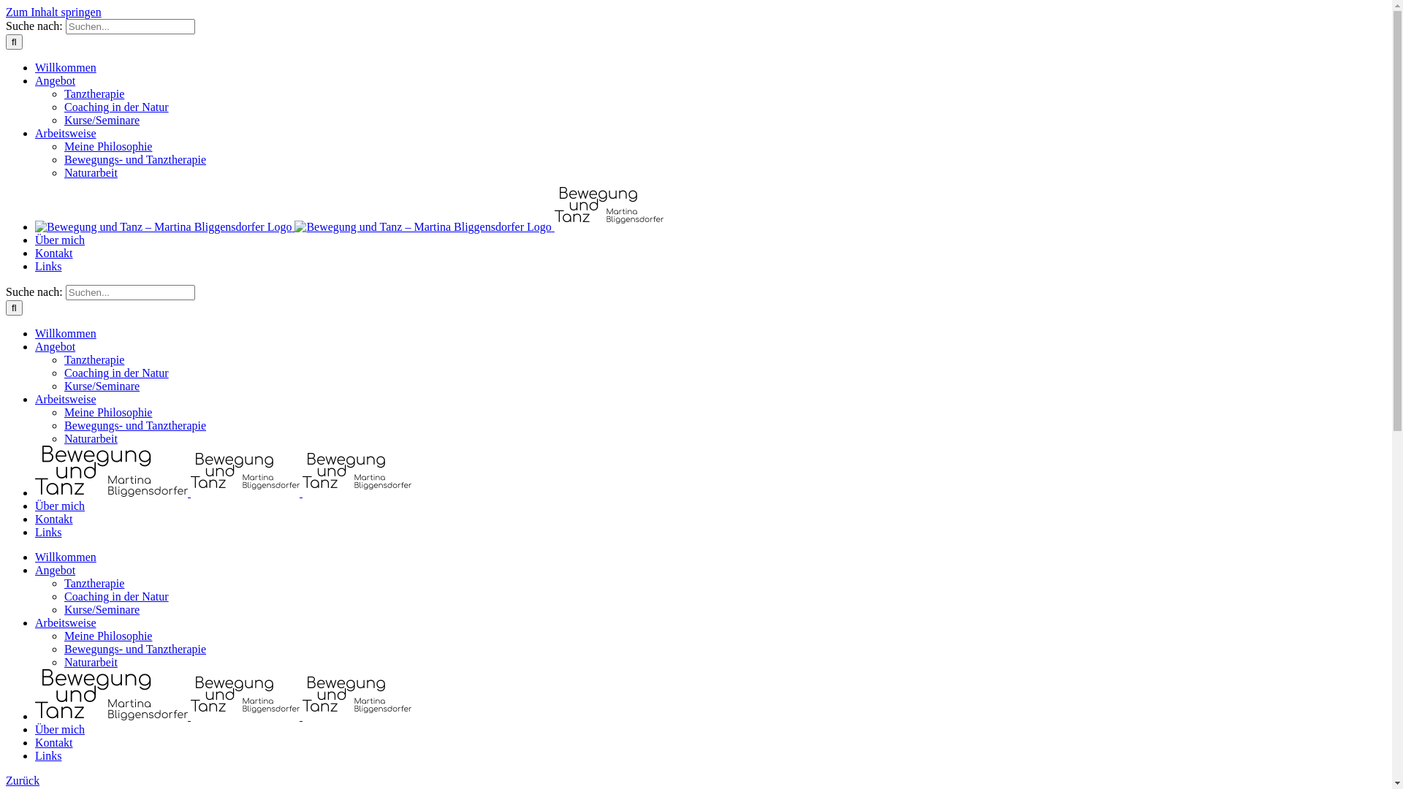 This screenshot has width=1403, height=789. Describe the element at coordinates (54, 742) in the screenshot. I see `Kontakt` at that location.